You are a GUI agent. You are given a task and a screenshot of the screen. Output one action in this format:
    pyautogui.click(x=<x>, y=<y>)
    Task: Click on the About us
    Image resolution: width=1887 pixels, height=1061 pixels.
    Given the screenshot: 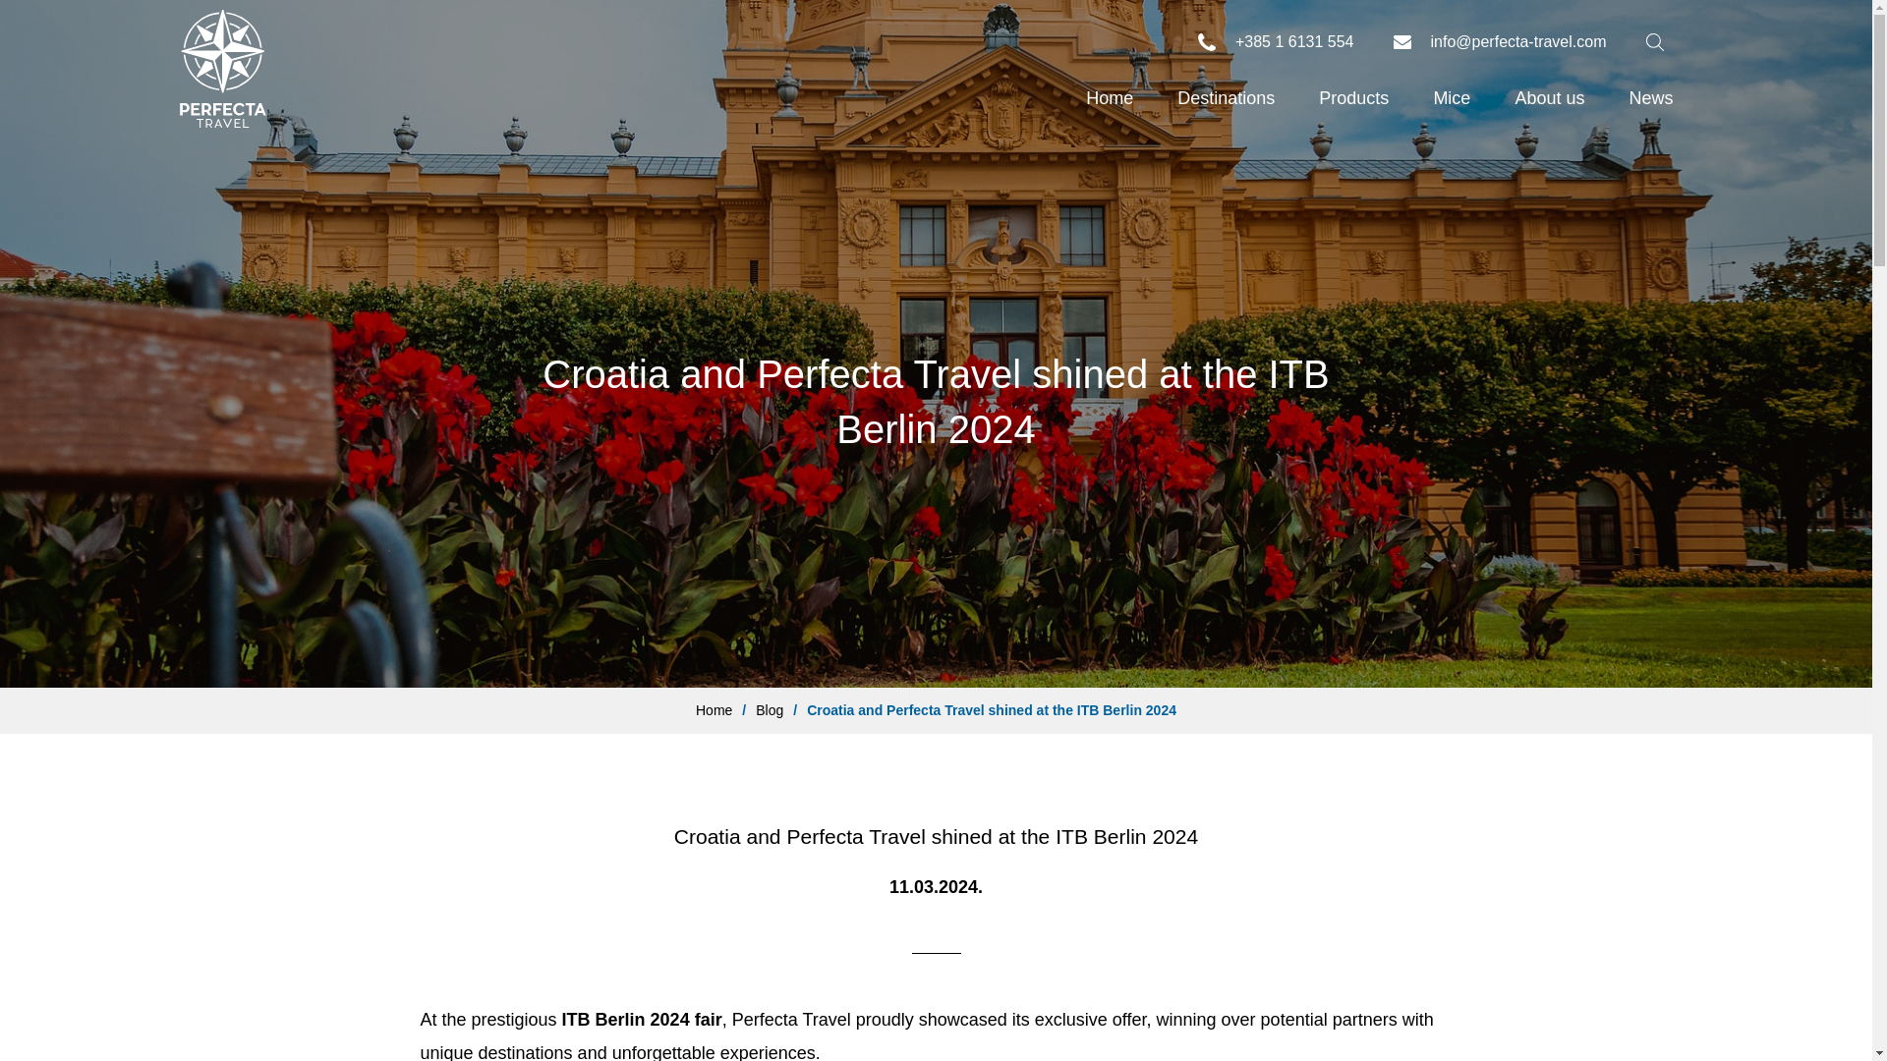 What is the action you would take?
    pyautogui.click(x=1549, y=98)
    